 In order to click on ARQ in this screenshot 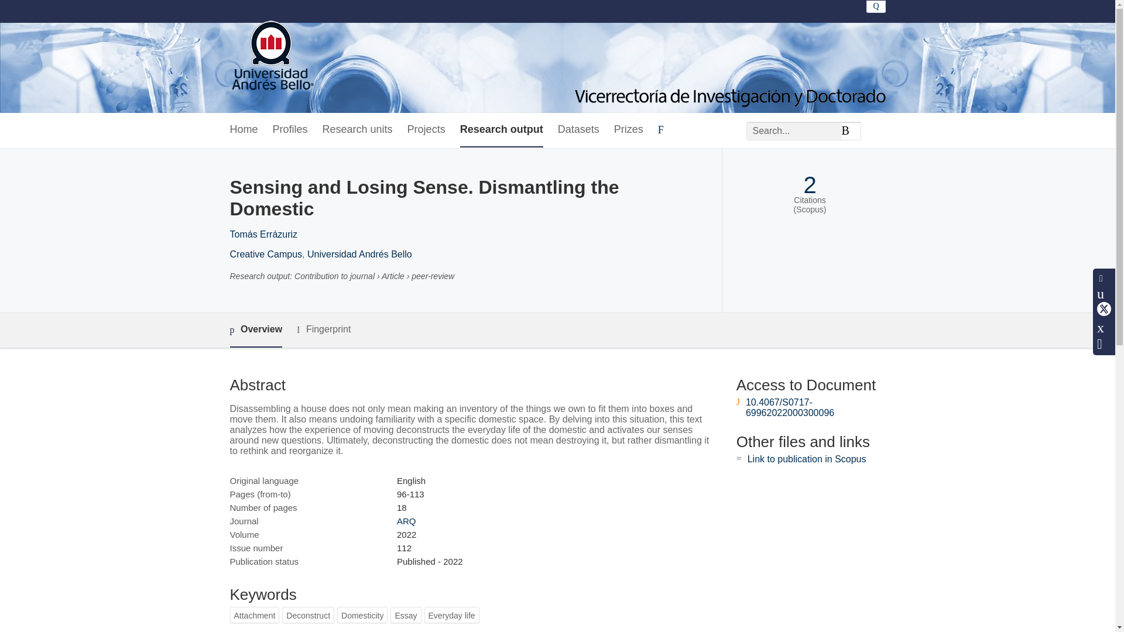, I will do `click(406, 521)`.